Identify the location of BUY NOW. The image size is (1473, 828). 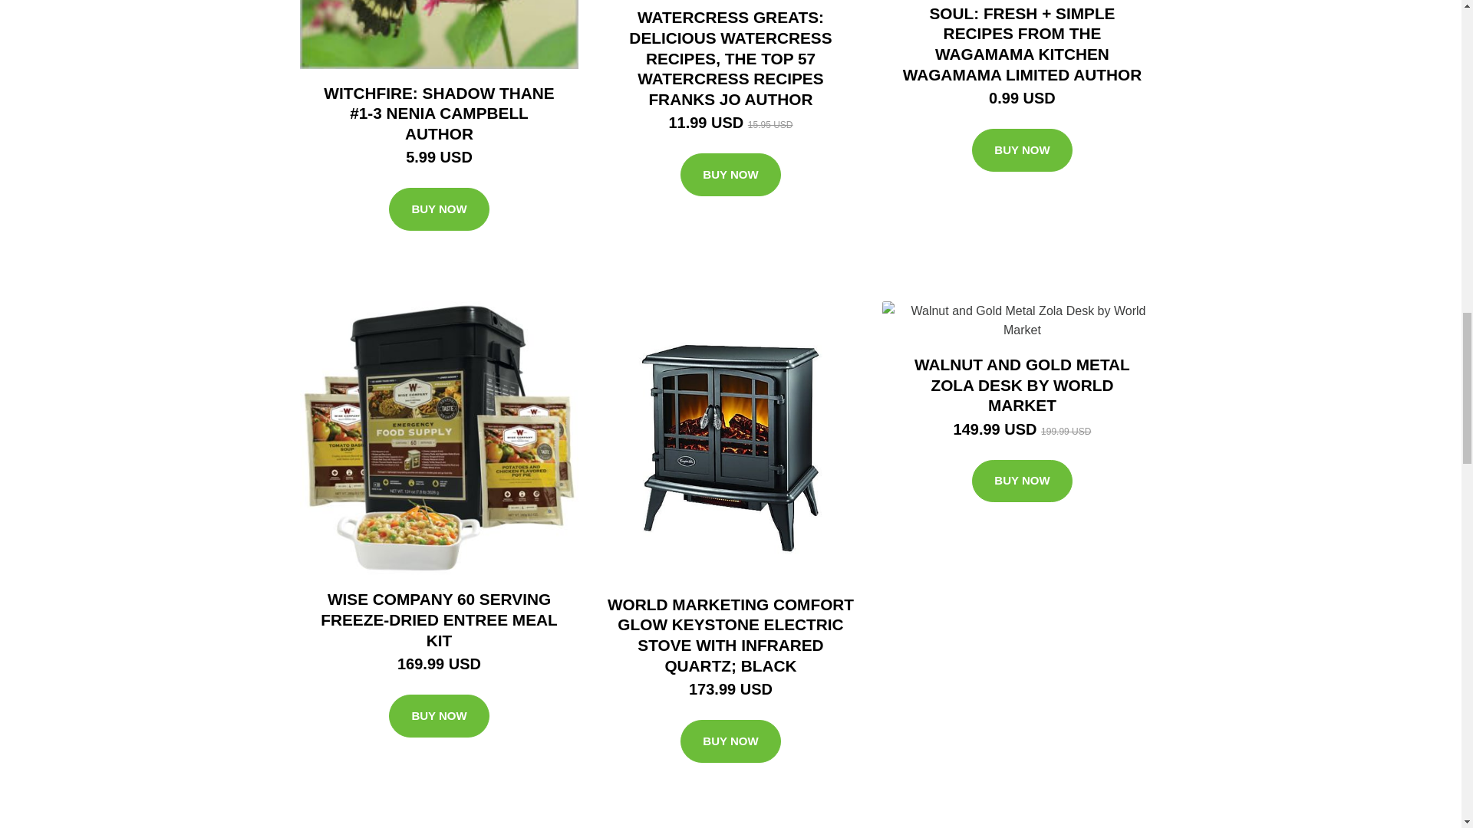
(439, 209).